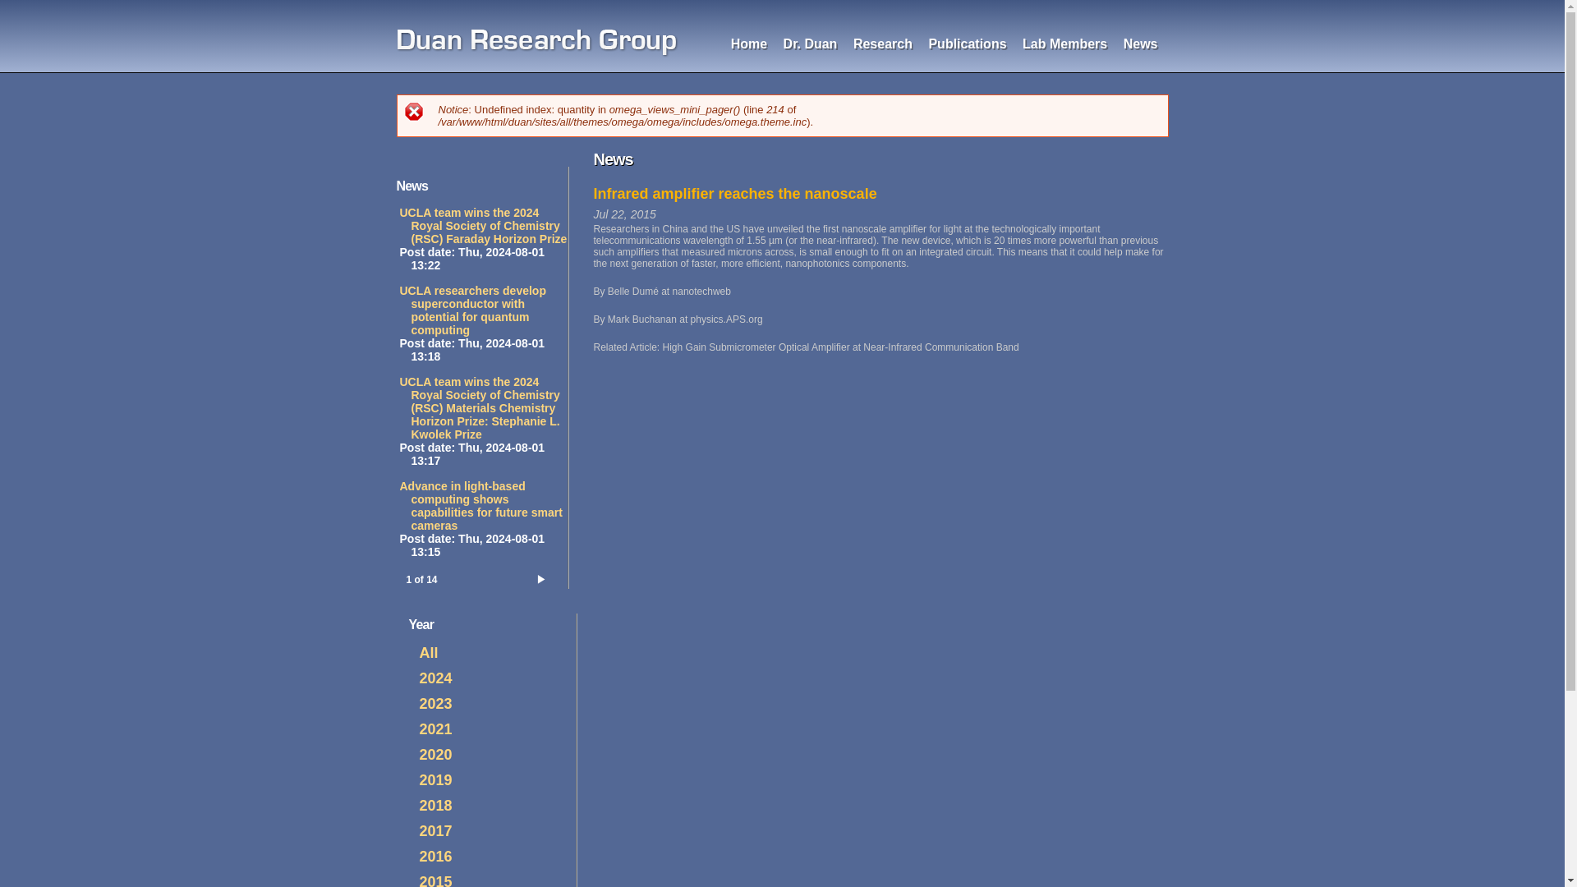  What do you see at coordinates (537, 44) in the screenshot?
I see `Home` at bounding box center [537, 44].